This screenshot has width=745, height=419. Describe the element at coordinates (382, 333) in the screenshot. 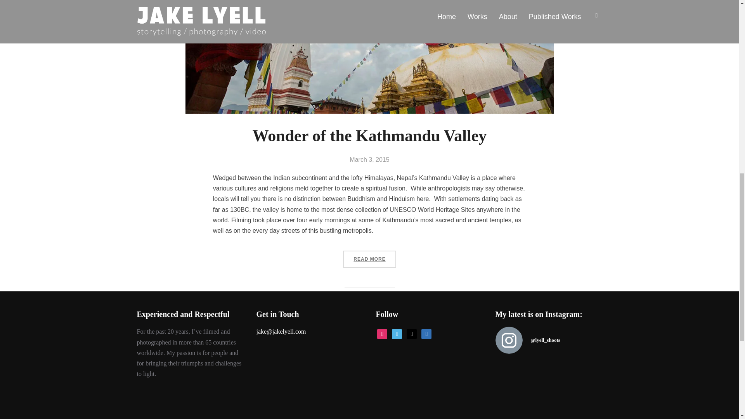

I see `instagram` at that location.